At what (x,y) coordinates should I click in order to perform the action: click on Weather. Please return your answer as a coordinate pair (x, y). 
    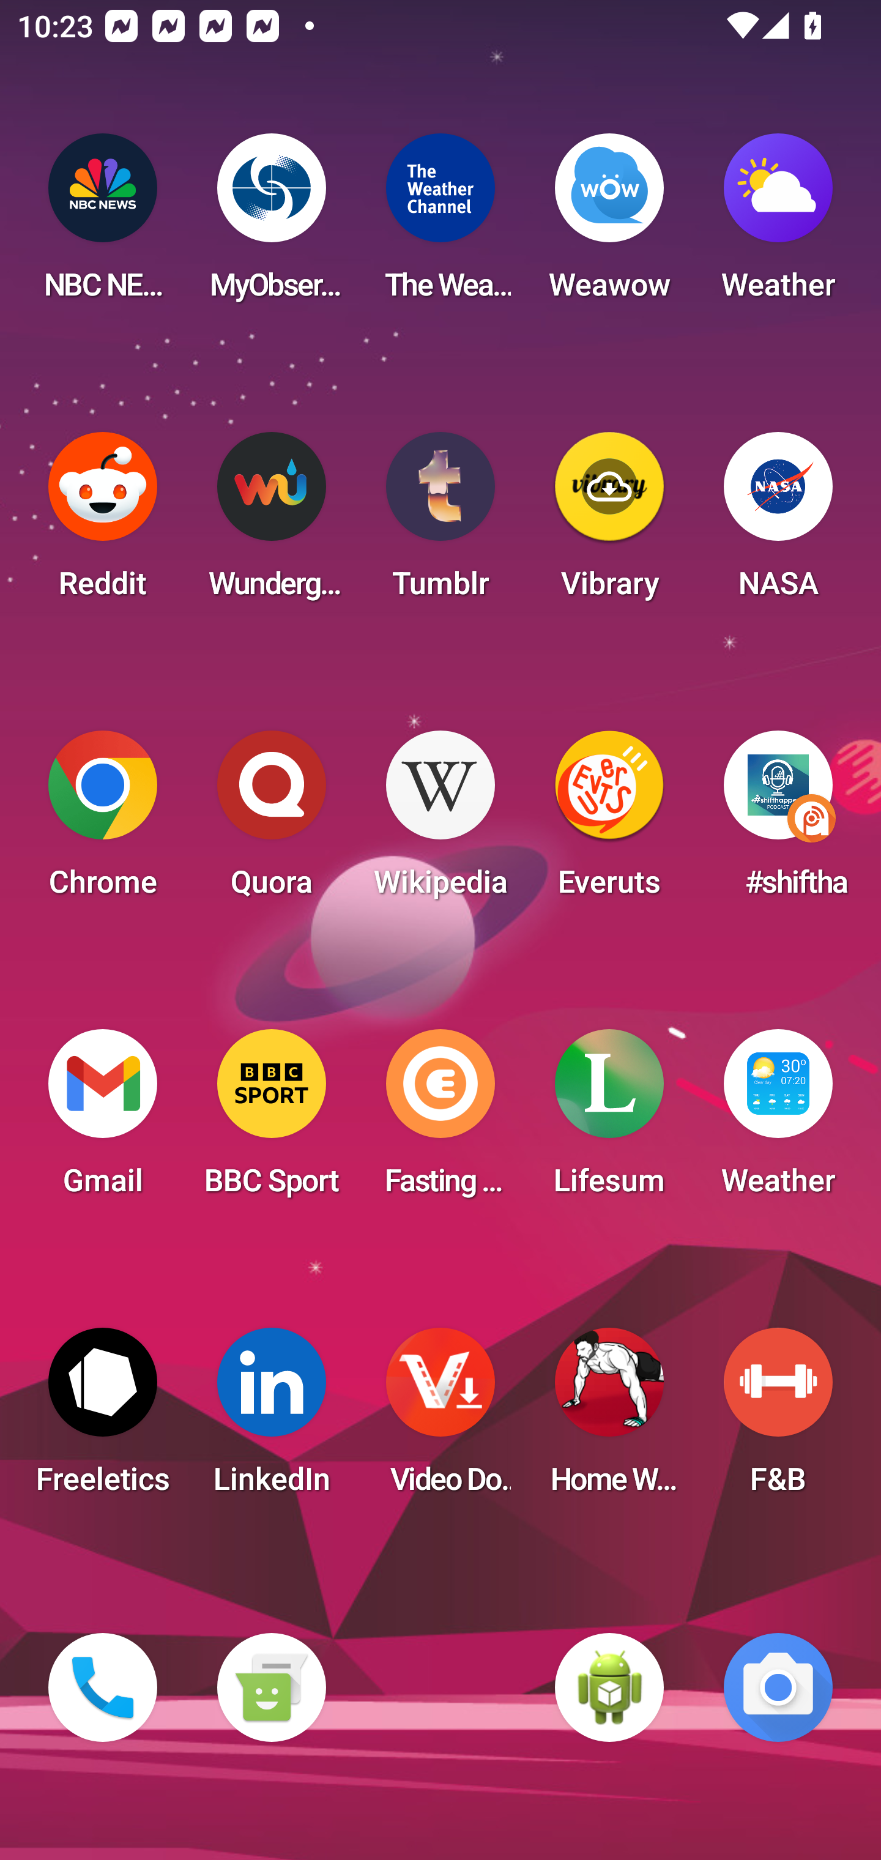
    Looking at the image, I should click on (778, 1120).